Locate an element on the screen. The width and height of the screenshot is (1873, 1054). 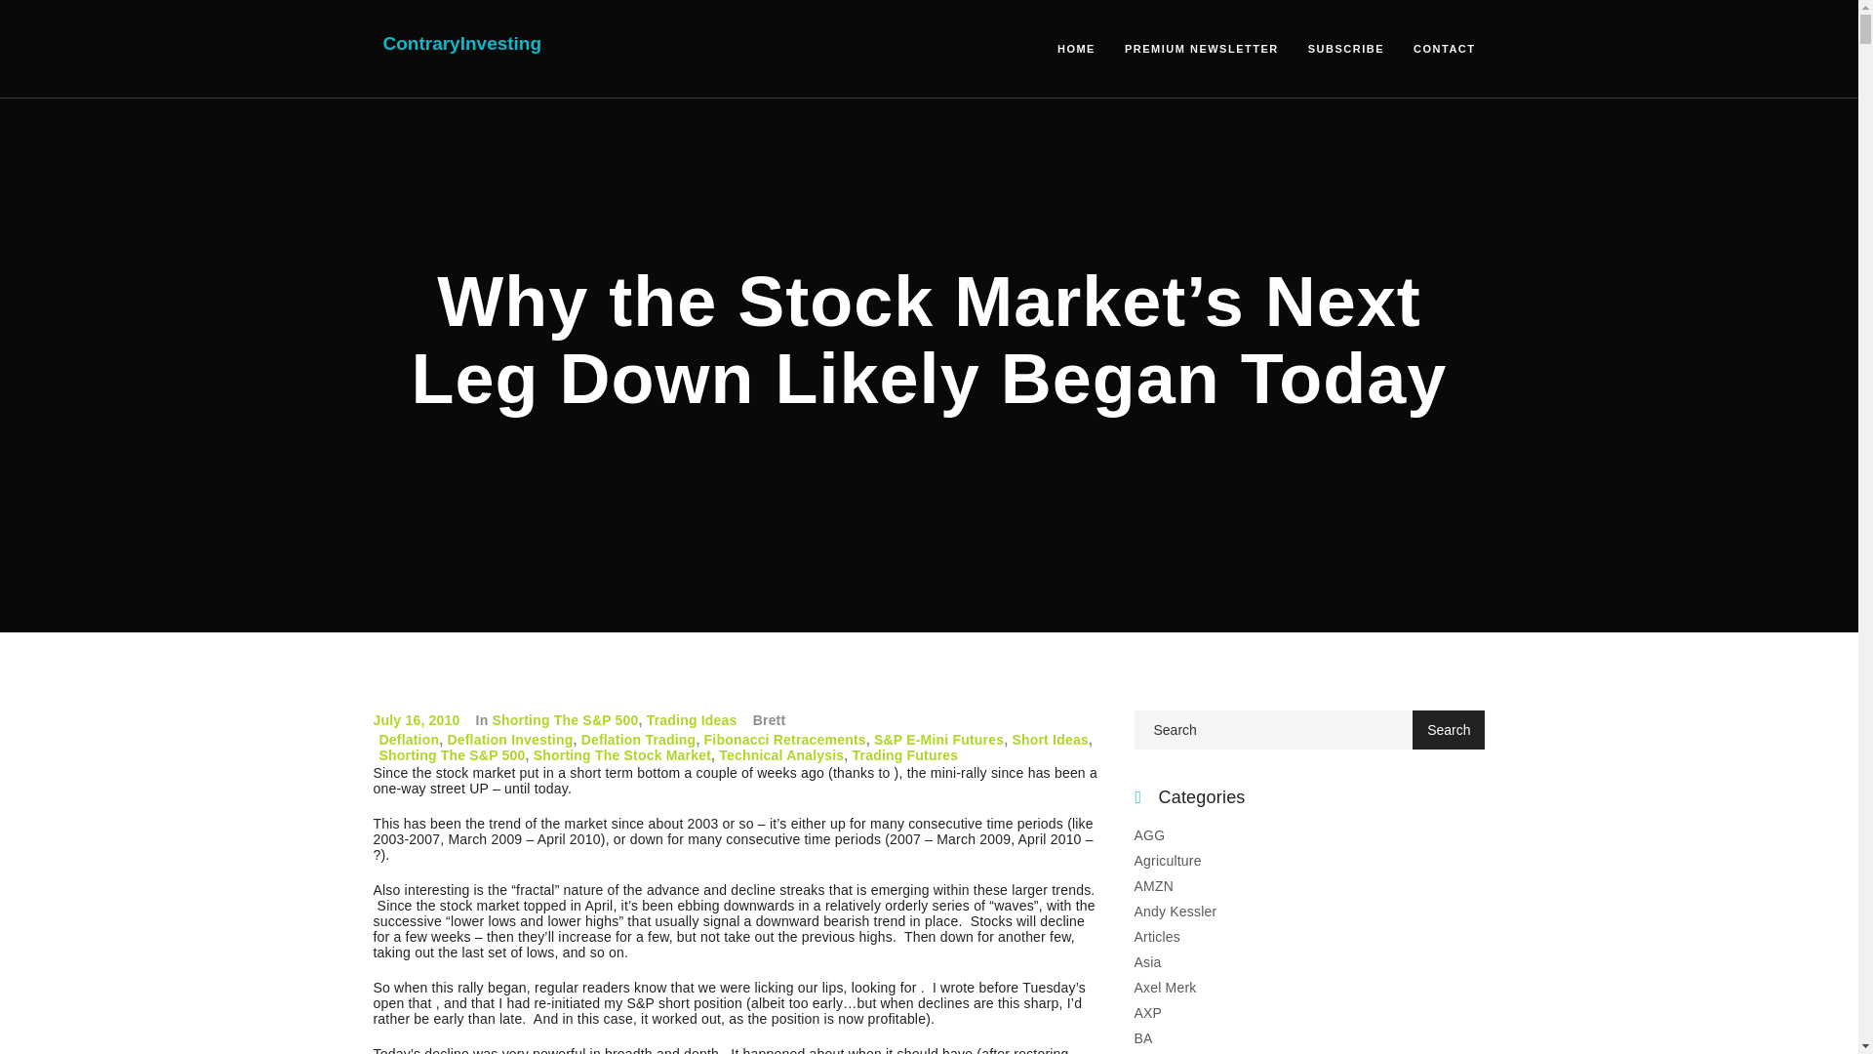
HOME is located at coordinates (1077, 48).